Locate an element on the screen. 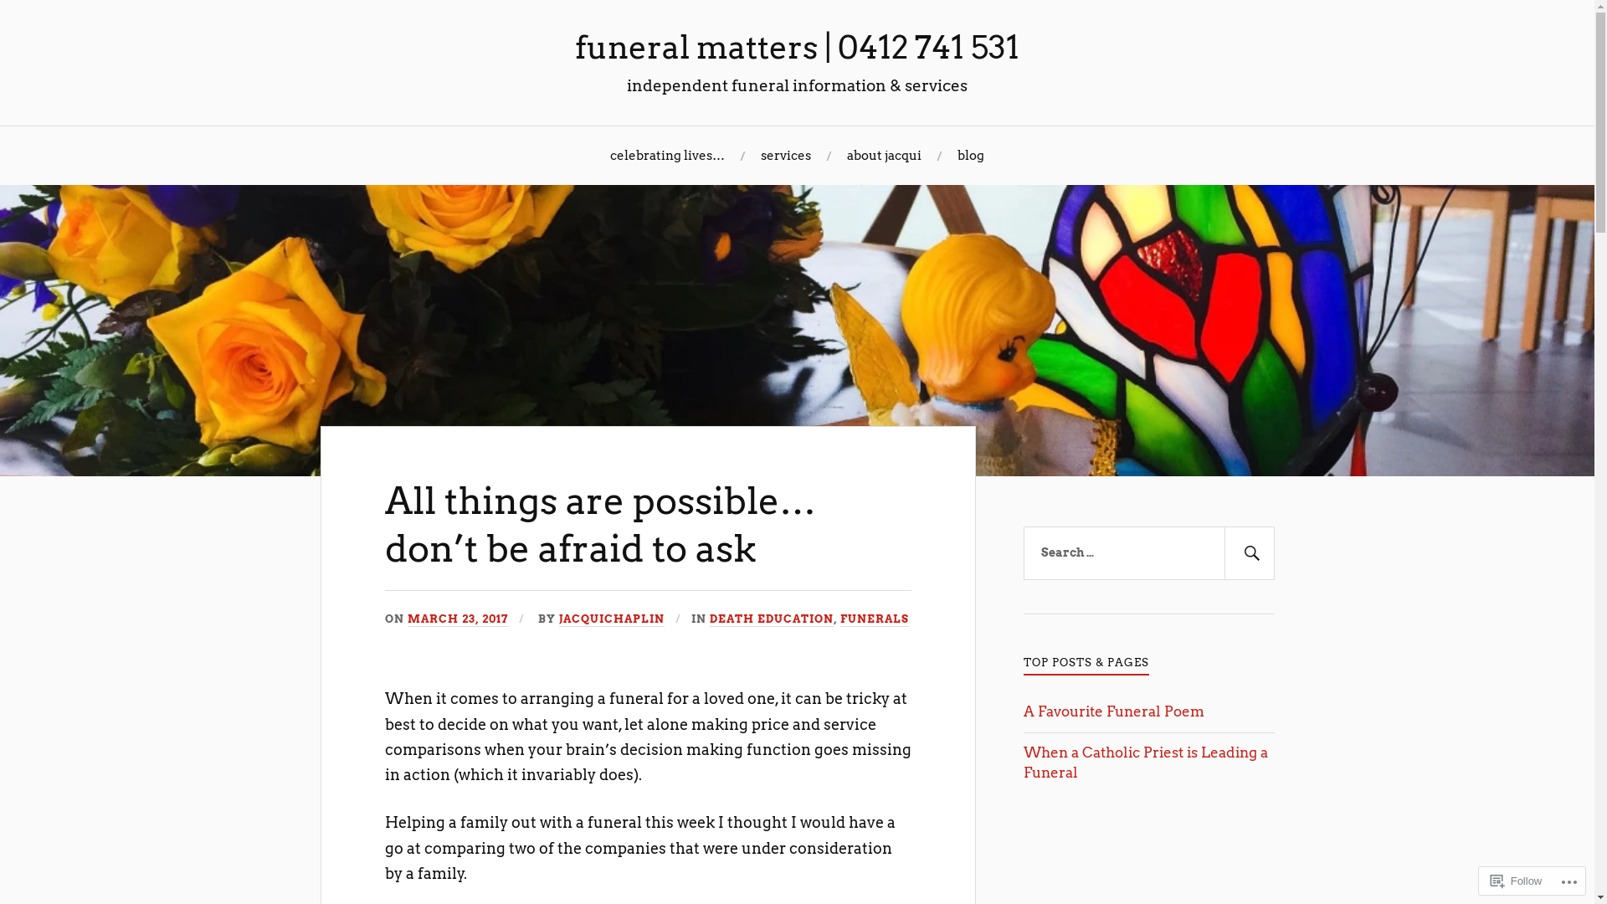  FUNERALS is located at coordinates (875, 619).